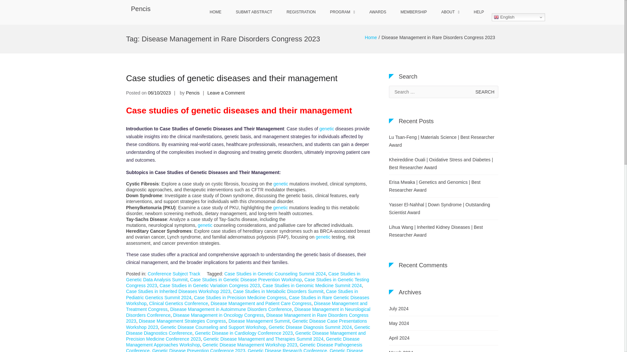 Image resolution: width=627 pixels, height=352 pixels. I want to click on AWARDS, so click(378, 12).